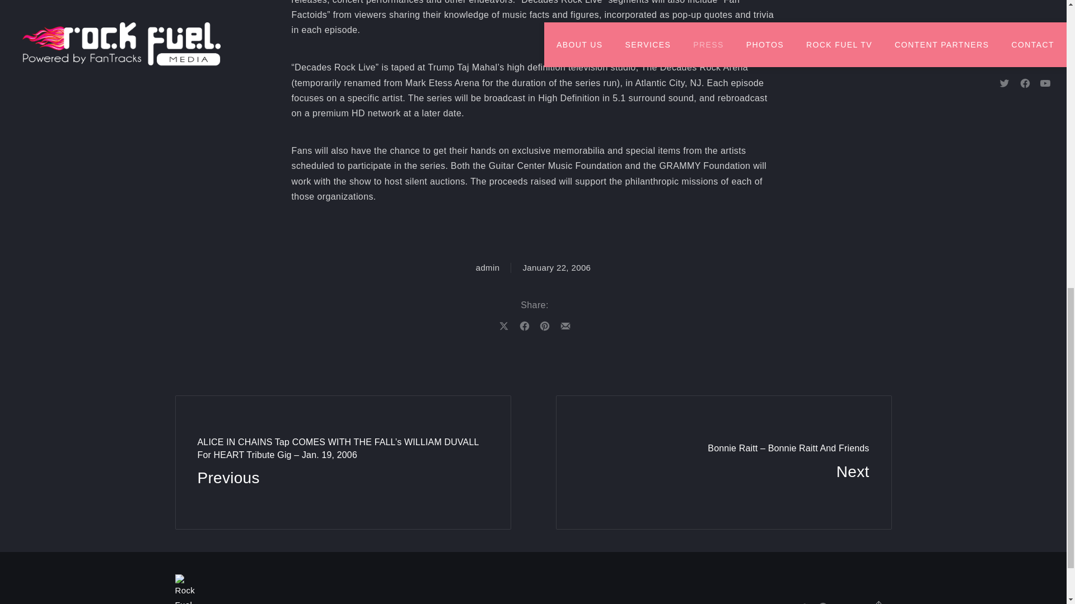 The height and width of the screenshot is (604, 1075). I want to click on YouTube, so click(843, 598).